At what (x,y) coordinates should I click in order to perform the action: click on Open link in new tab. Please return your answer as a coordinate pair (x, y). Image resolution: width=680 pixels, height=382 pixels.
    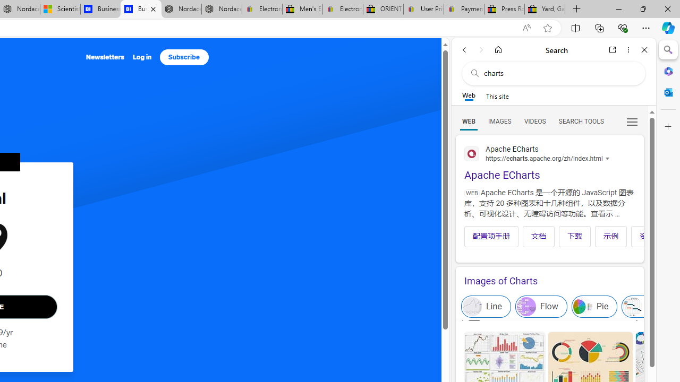
    Looking at the image, I should click on (613, 50).